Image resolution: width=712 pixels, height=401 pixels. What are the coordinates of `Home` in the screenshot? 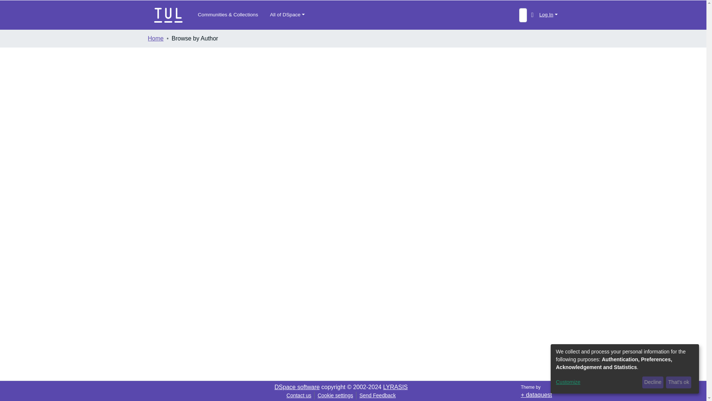 It's located at (155, 38).